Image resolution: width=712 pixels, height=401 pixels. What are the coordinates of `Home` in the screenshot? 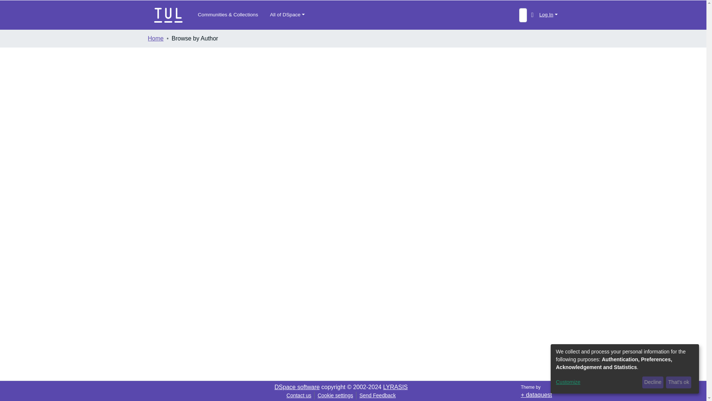 It's located at (155, 38).